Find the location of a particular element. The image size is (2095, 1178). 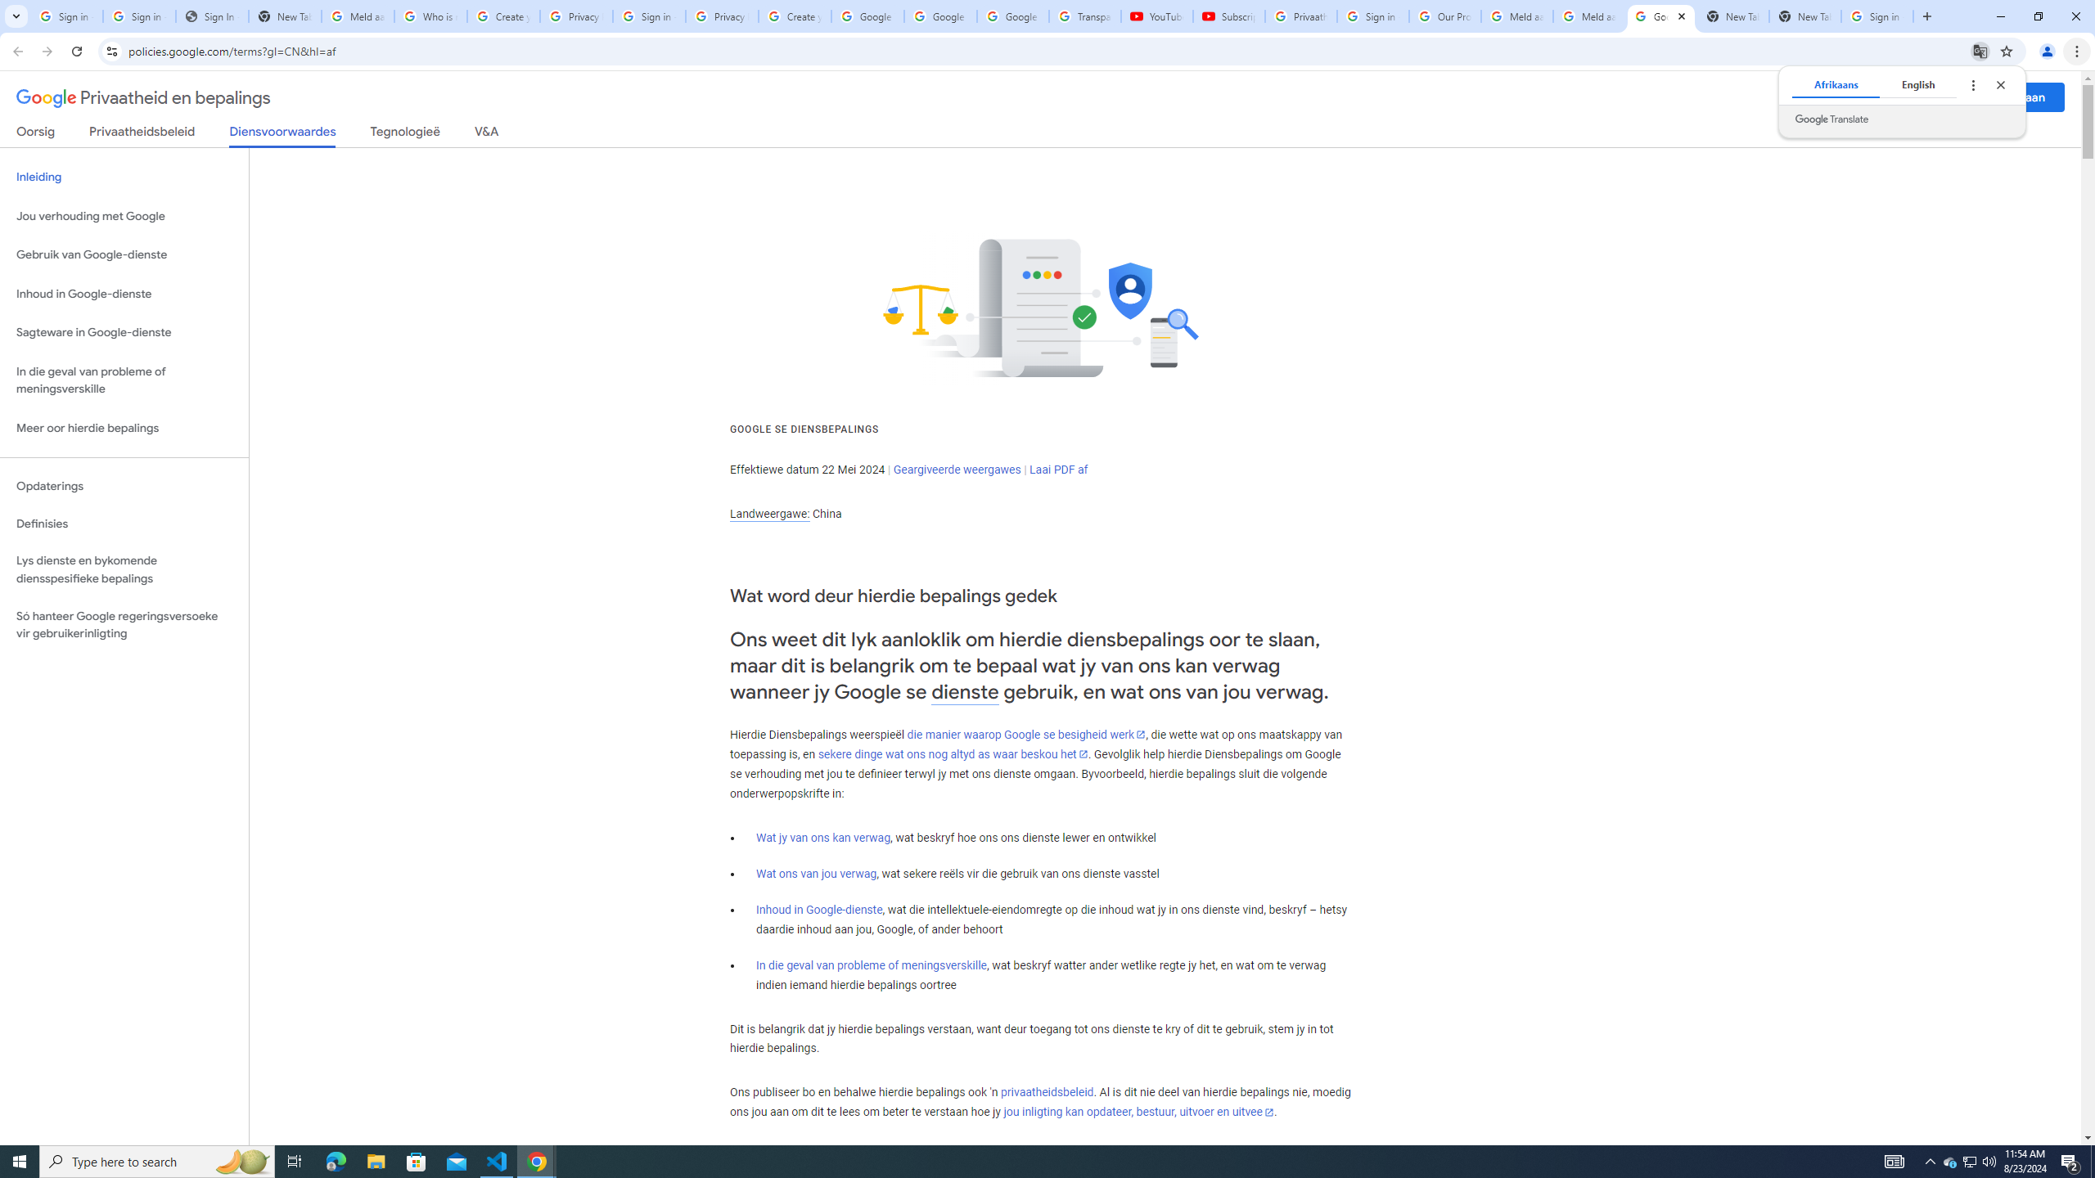

Subscriptions - YouTube is located at coordinates (1228, 16).